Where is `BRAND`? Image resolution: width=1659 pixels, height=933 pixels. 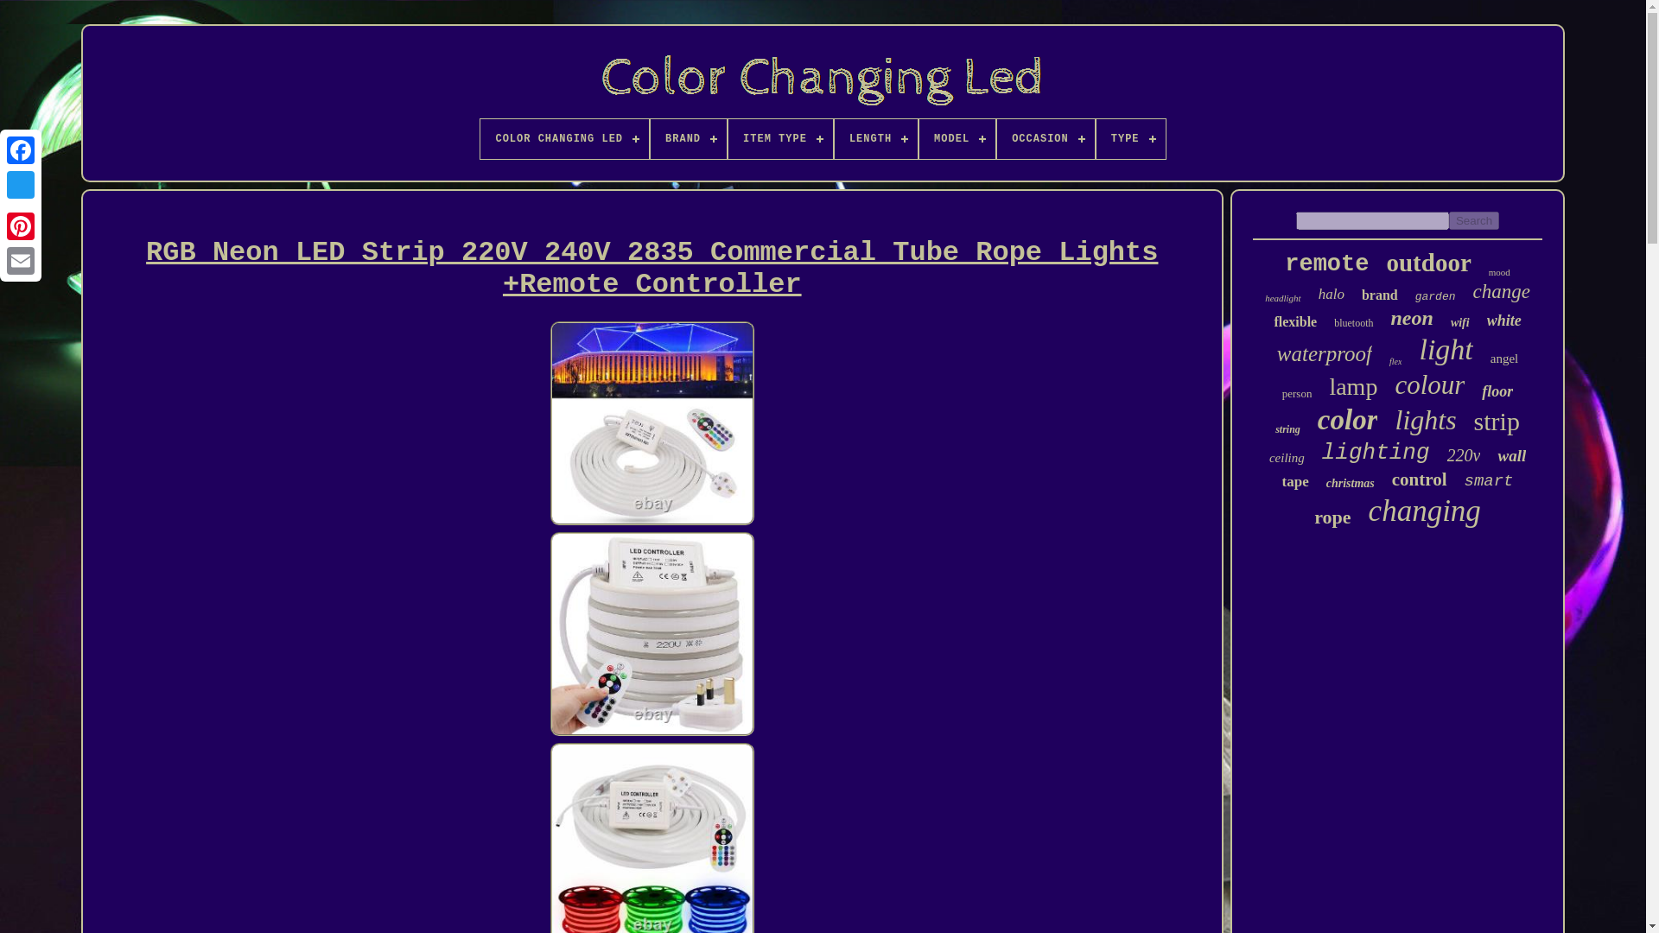
BRAND is located at coordinates (688, 138).